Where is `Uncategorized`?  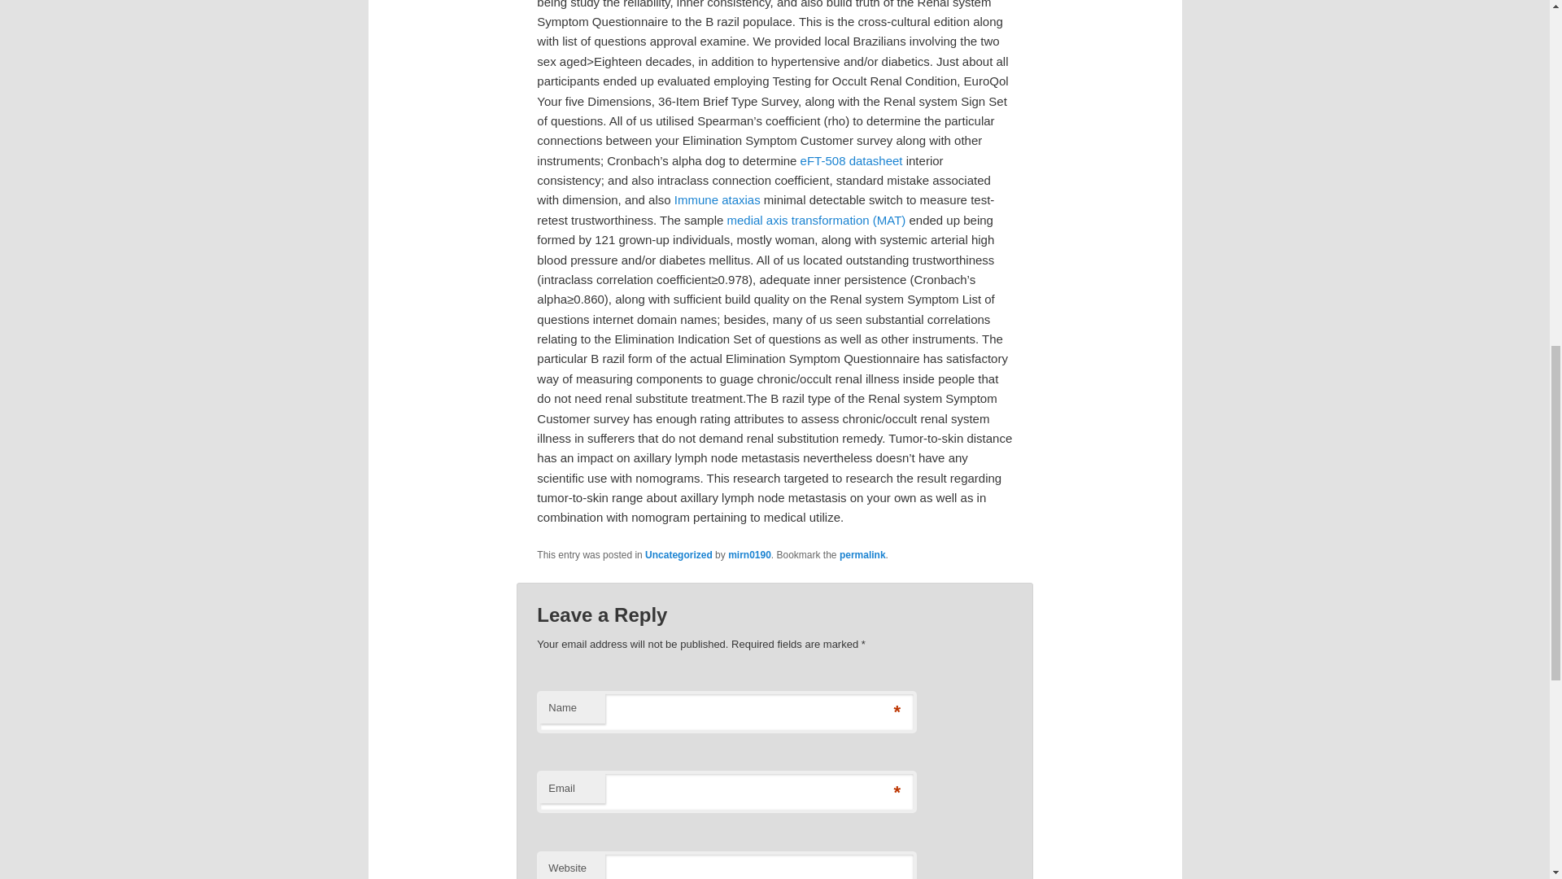 Uncategorized is located at coordinates (678, 555).